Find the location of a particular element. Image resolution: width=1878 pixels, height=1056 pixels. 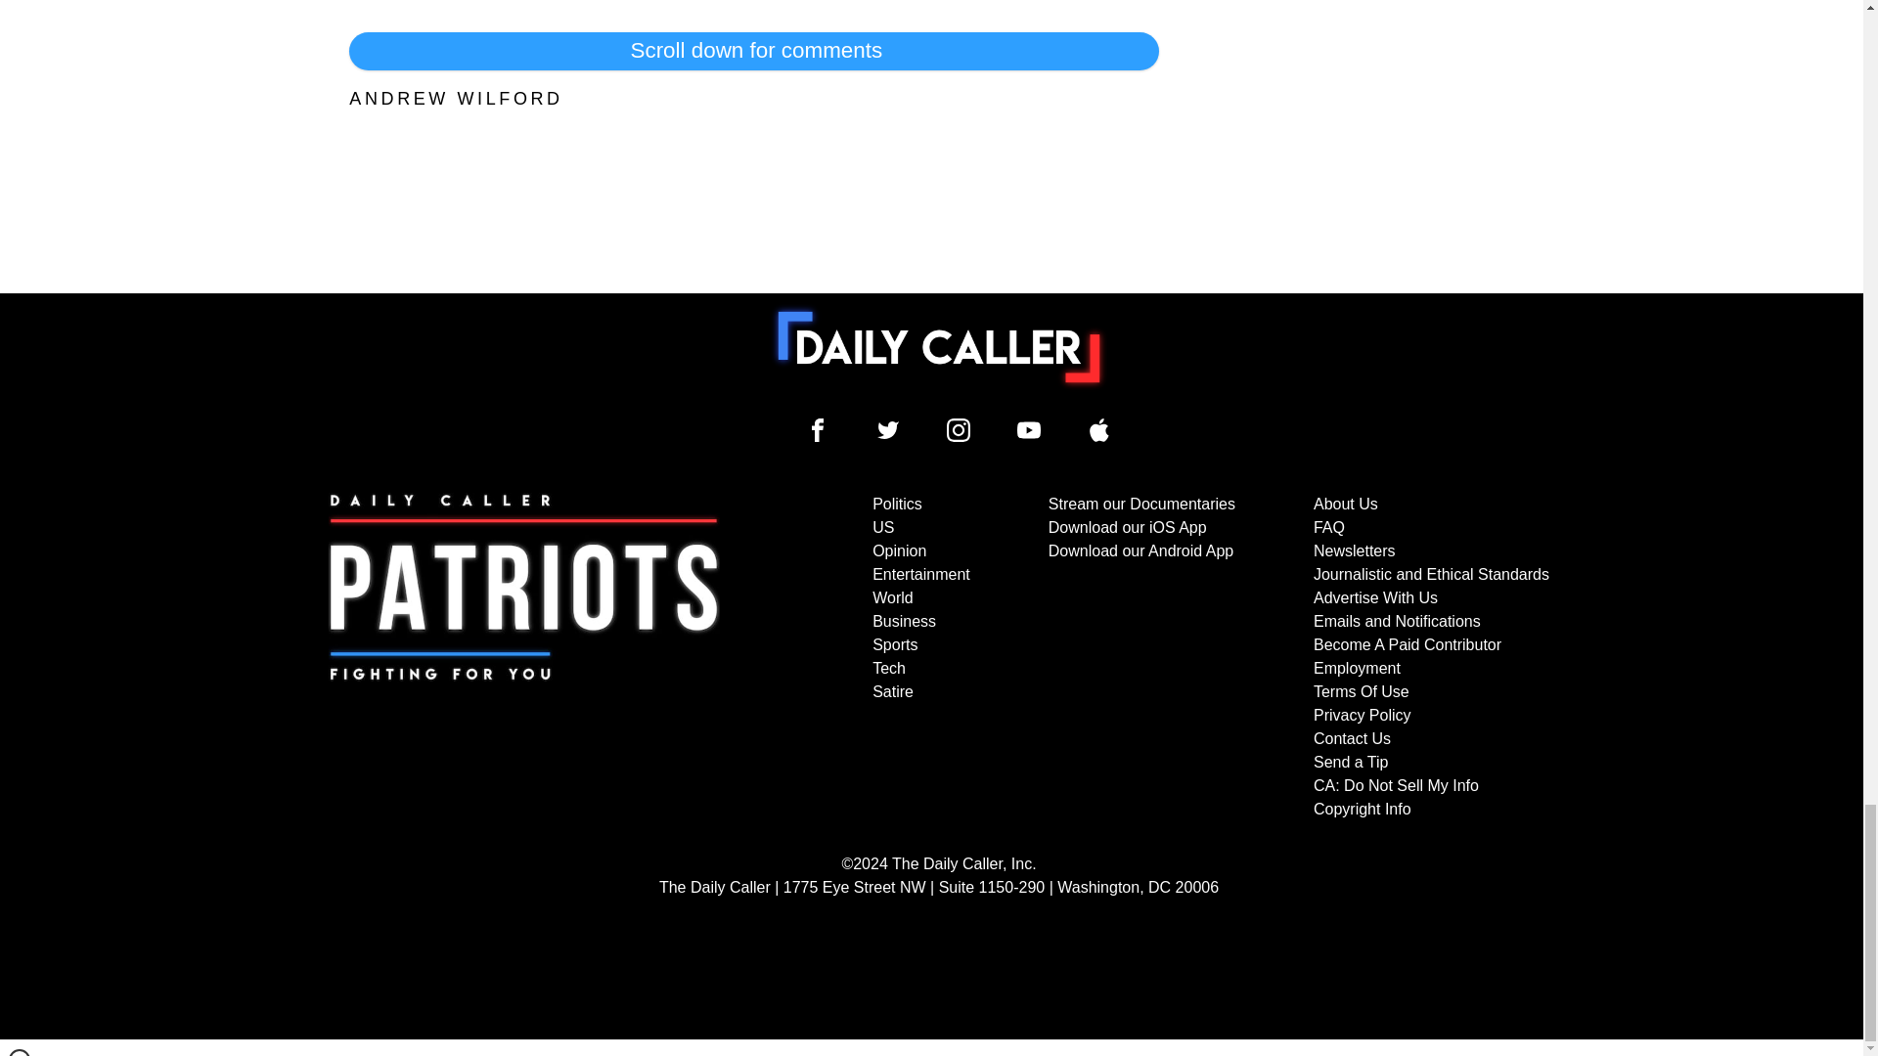

Daily Caller YouTube is located at coordinates (1029, 430).